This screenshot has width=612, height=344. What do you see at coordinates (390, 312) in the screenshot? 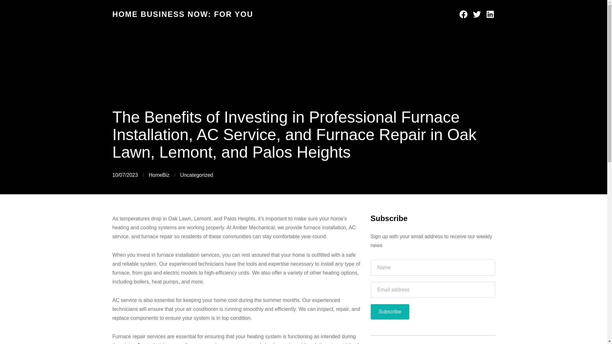
I see `Subscribe` at bounding box center [390, 312].